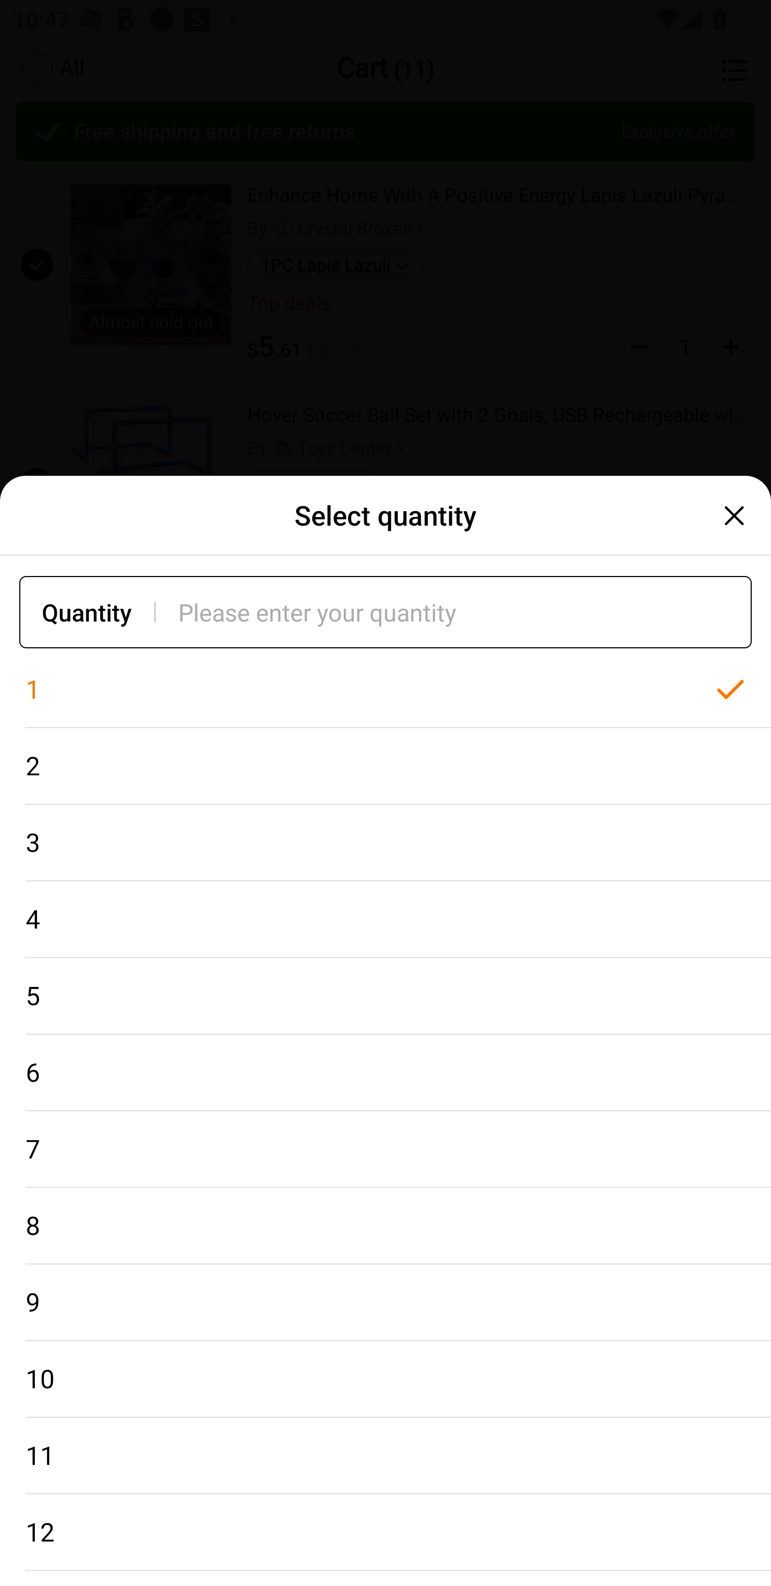 The height and width of the screenshot is (1586, 771). Describe the element at coordinates (385, 842) in the screenshot. I see `3` at that location.